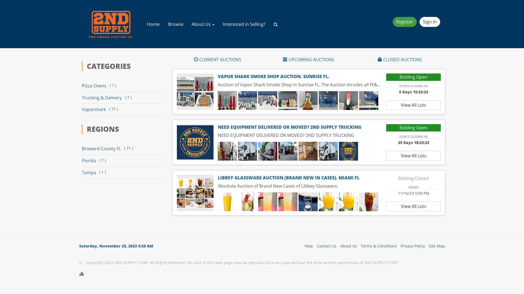 Image resolution: width=524 pixels, height=294 pixels. Describe the element at coordinates (176, 24) in the screenshot. I see `Browse` at that location.